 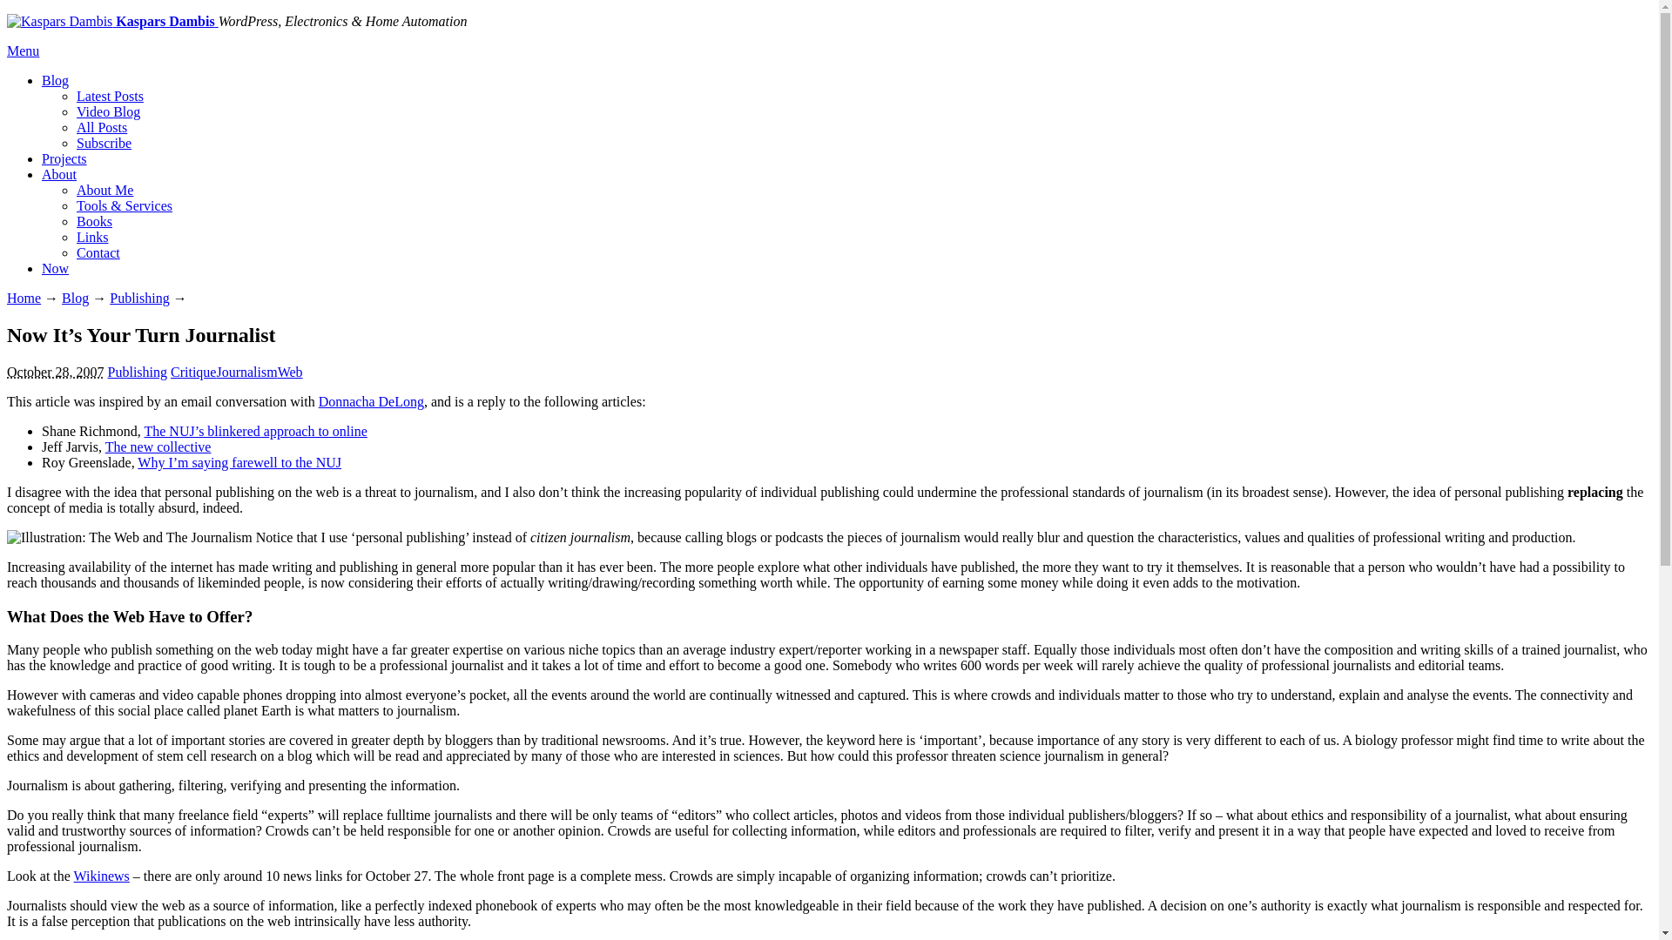 I want to click on Links, so click(x=92, y=237).